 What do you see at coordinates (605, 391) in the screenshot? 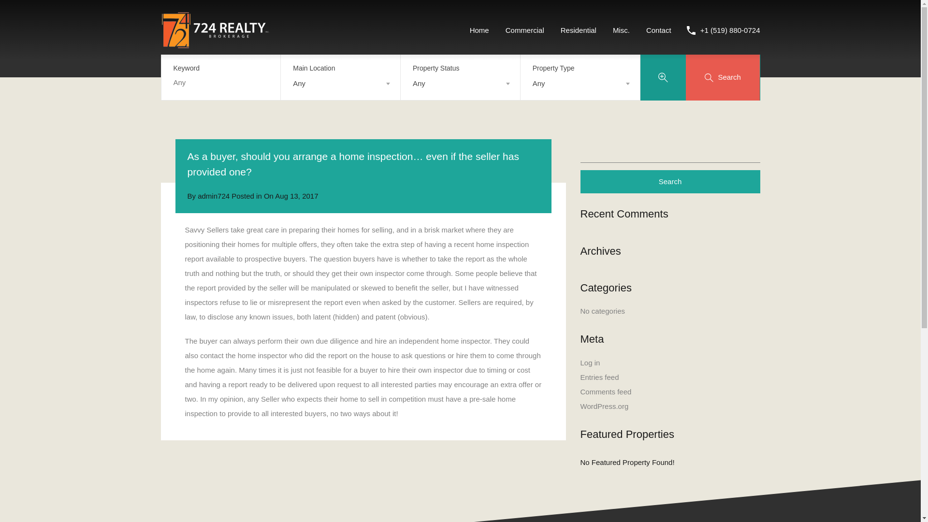
I see `Comments feed` at bounding box center [605, 391].